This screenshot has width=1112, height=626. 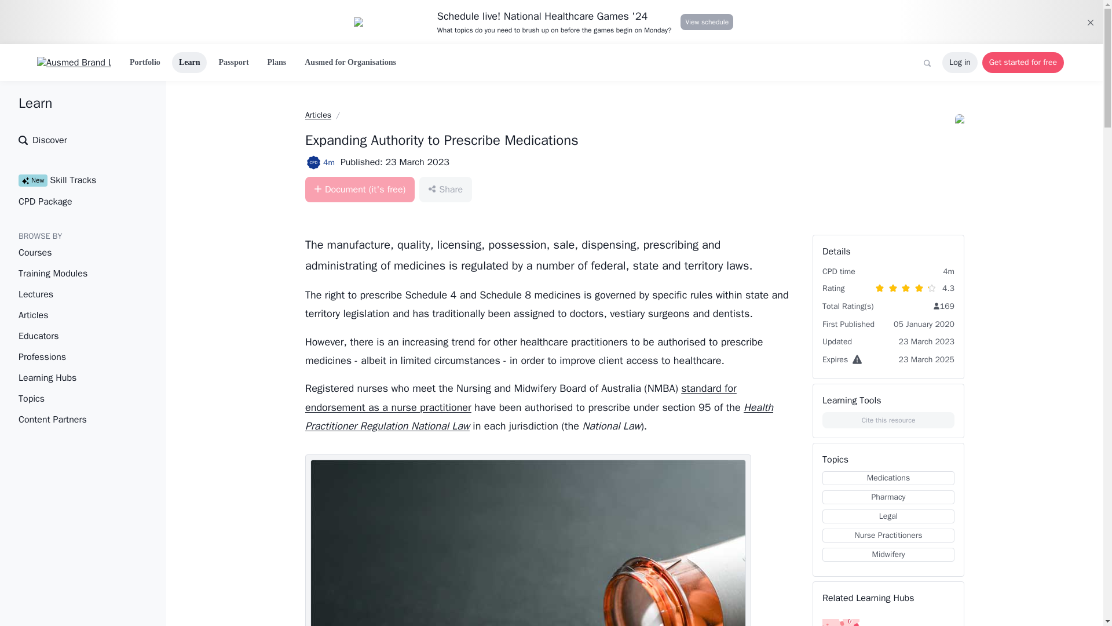 What do you see at coordinates (445, 189) in the screenshot?
I see `View schedule` at bounding box center [445, 189].